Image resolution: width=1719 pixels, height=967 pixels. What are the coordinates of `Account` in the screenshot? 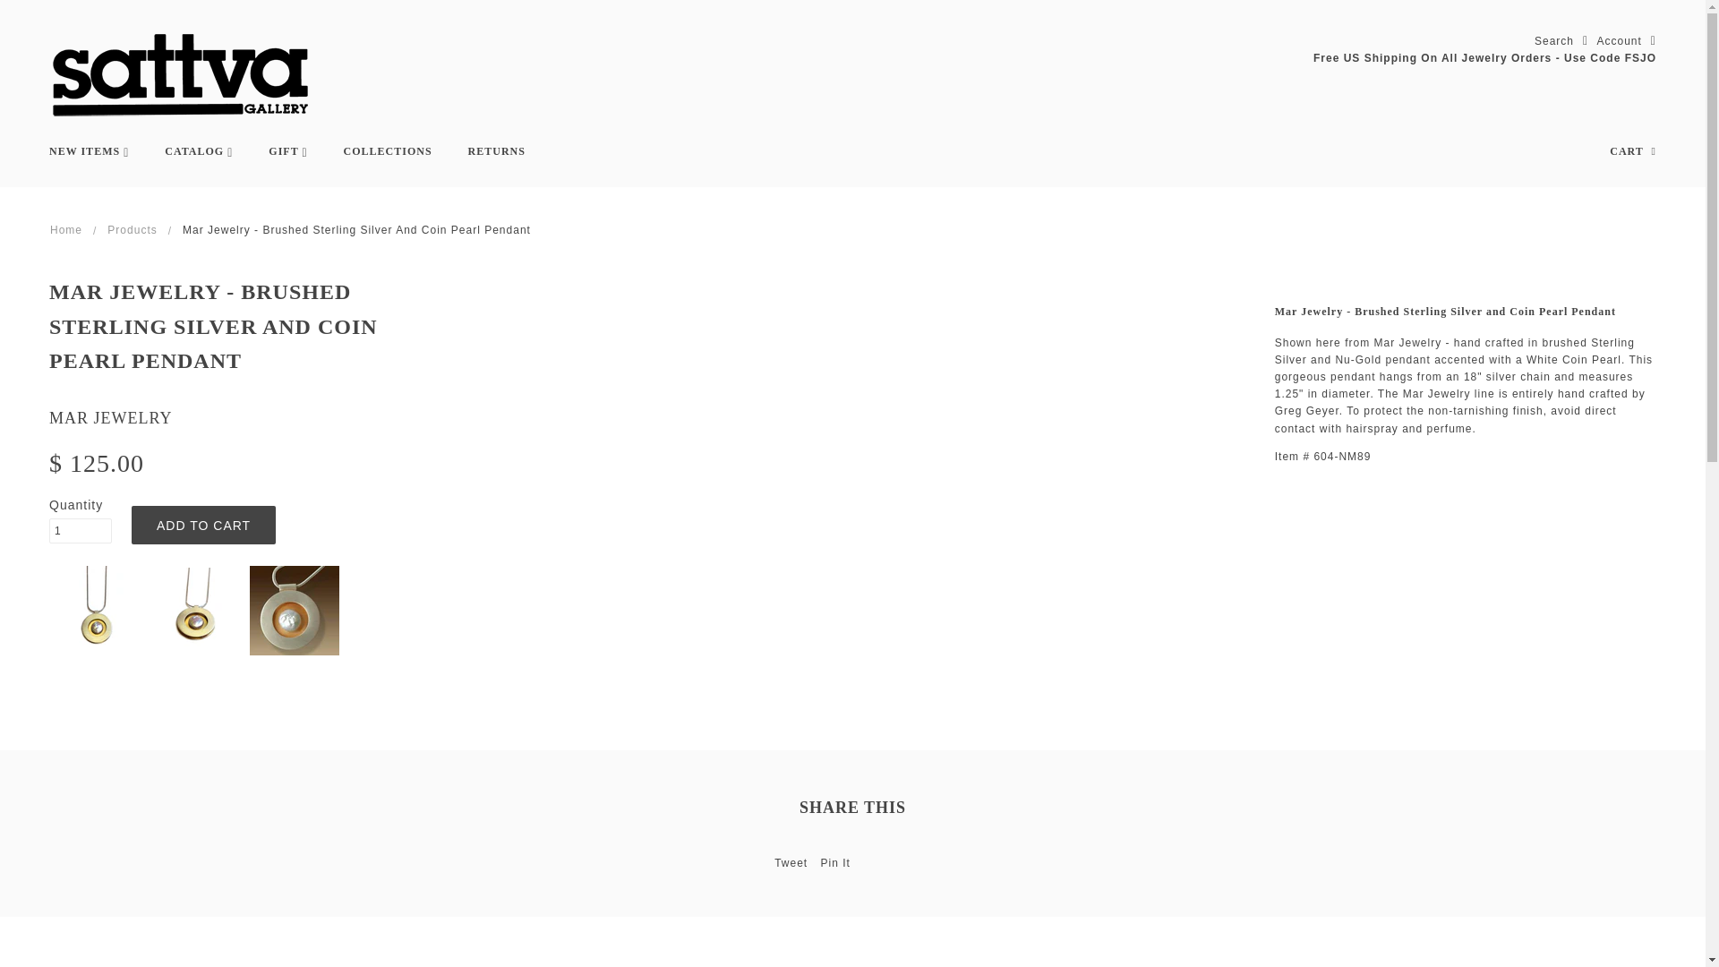 It's located at (1626, 41).